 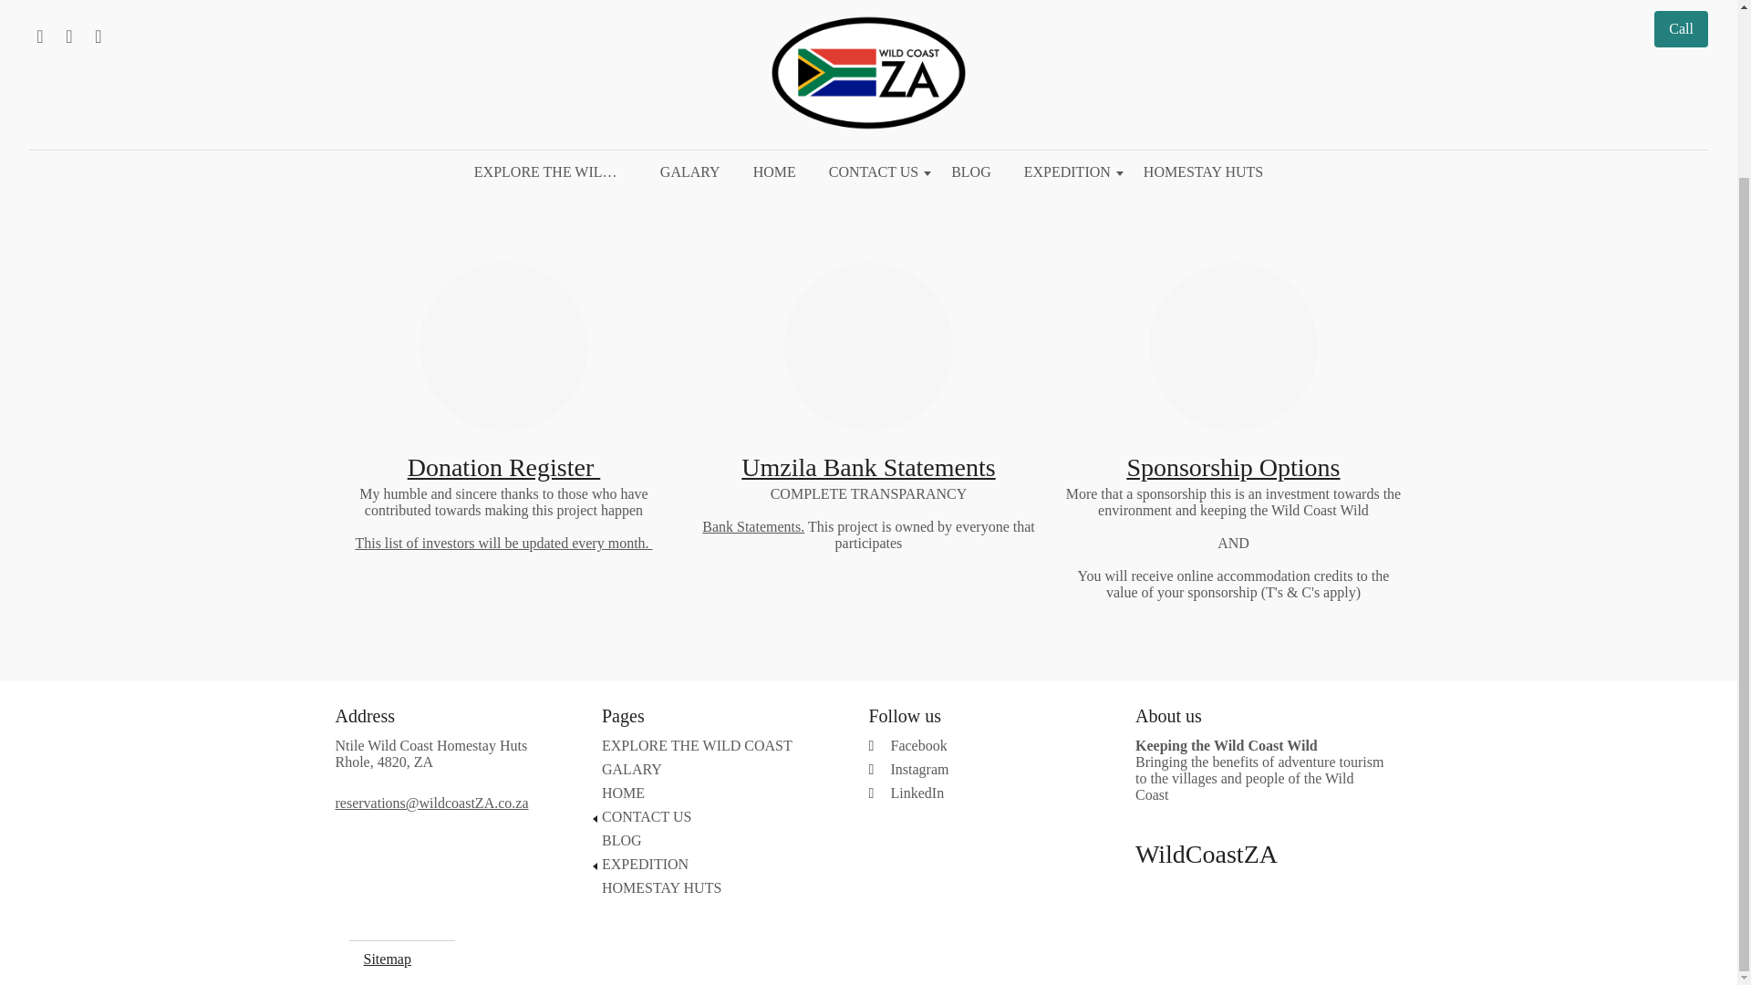 What do you see at coordinates (717, 793) in the screenshot?
I see `HOME` at bounding box center [717, 793].